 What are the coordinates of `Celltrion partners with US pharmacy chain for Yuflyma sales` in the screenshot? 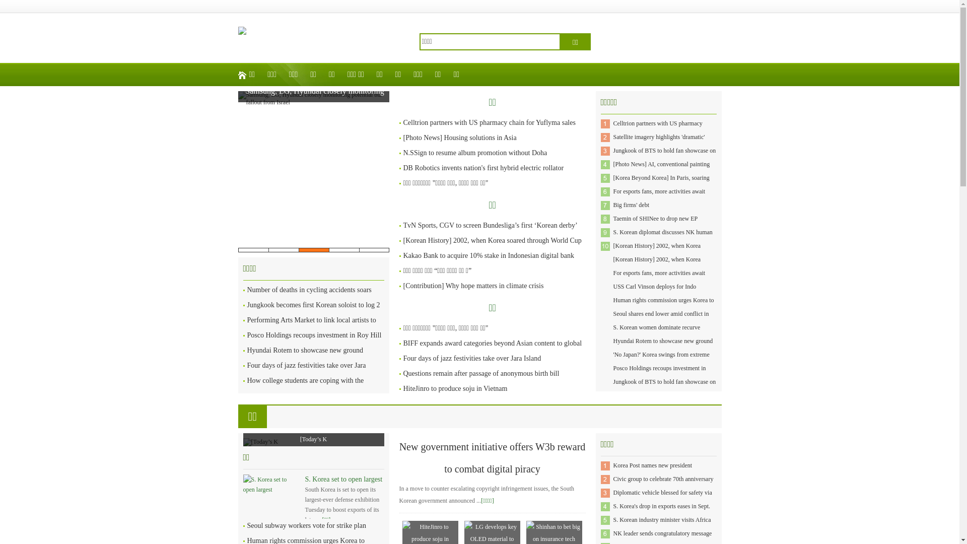 It's located at (658, 130).